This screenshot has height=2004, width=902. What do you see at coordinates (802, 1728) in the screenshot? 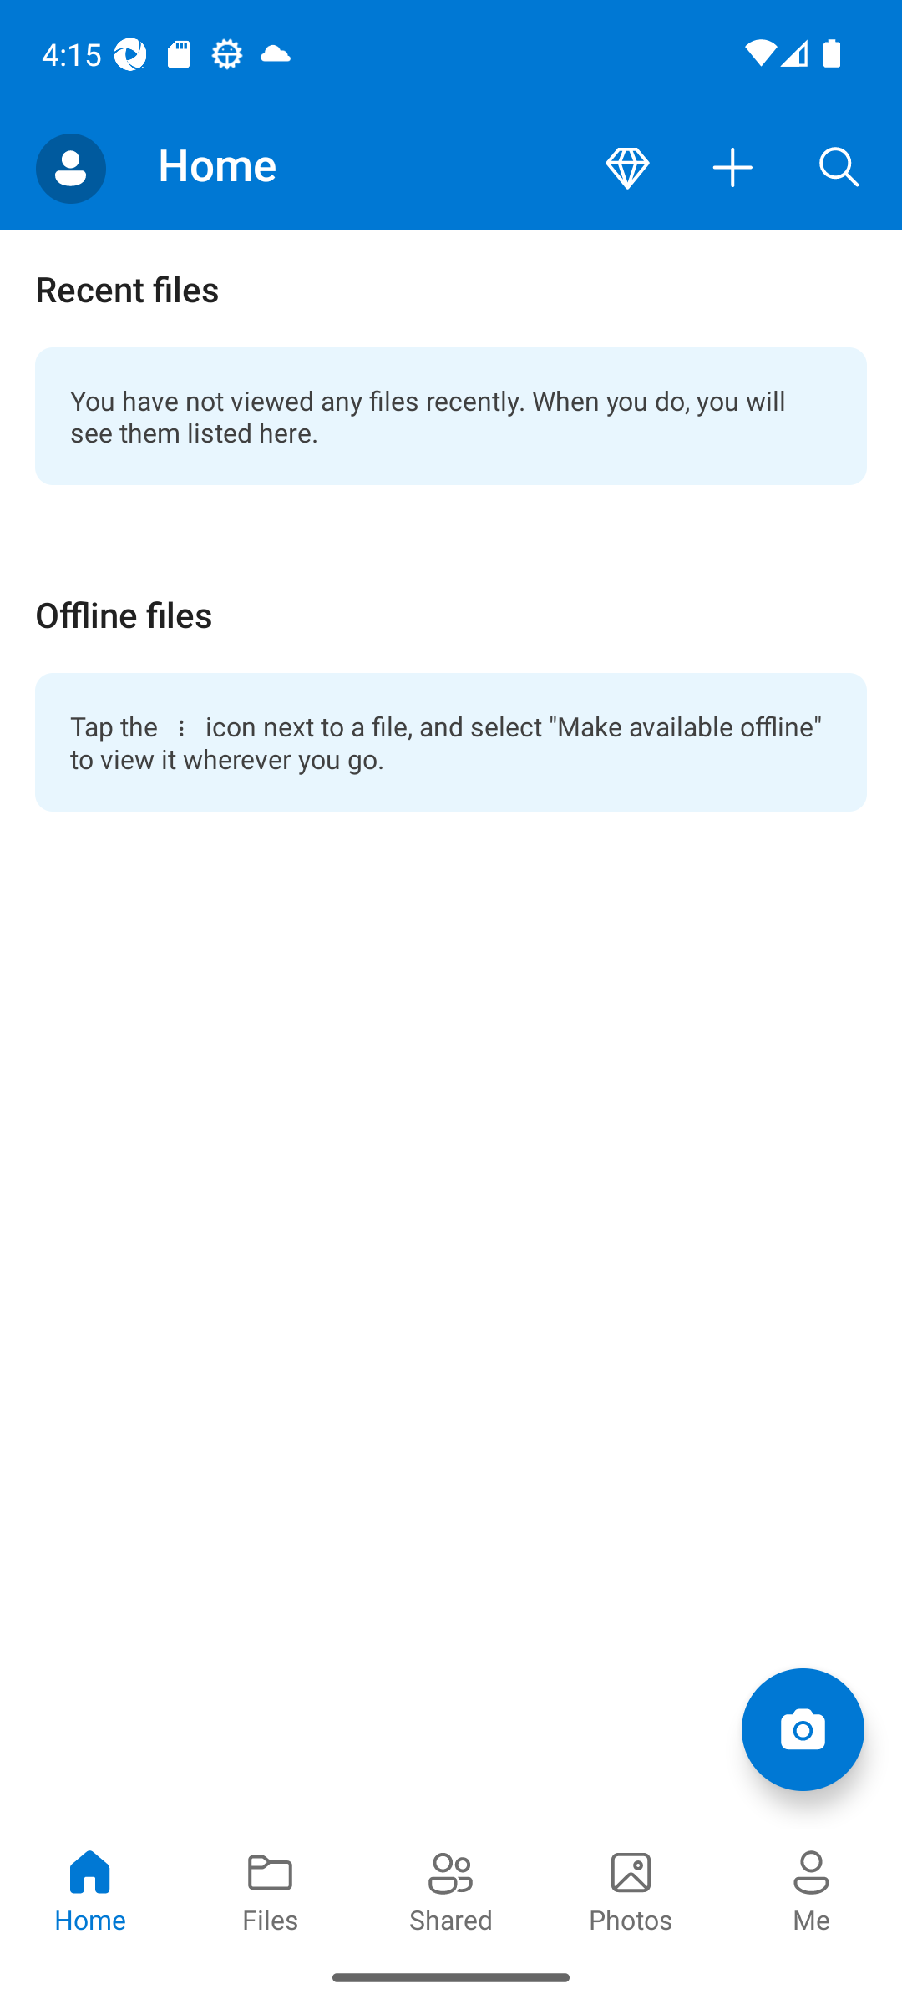
I see `Scan` at bounding box center [802, 1728].